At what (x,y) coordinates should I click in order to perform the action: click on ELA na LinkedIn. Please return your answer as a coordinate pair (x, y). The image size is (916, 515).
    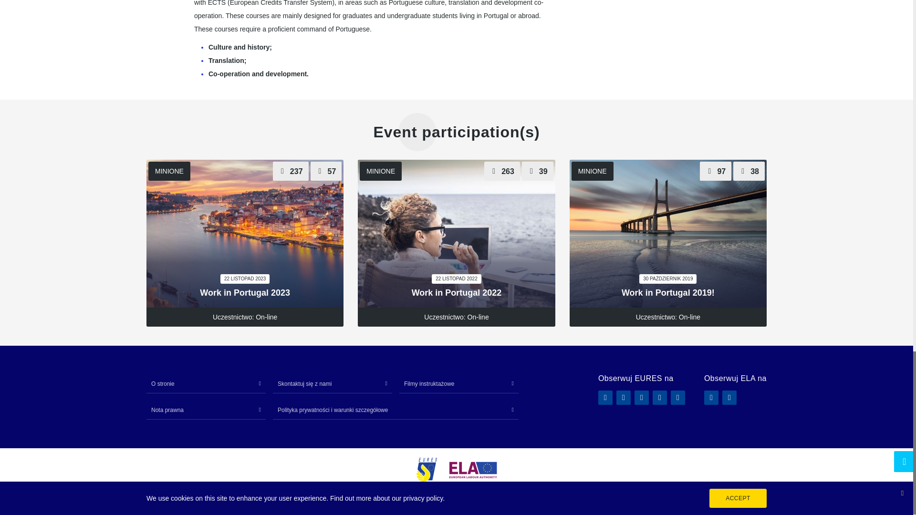
    Looking at the image, I should click on (711, 397).